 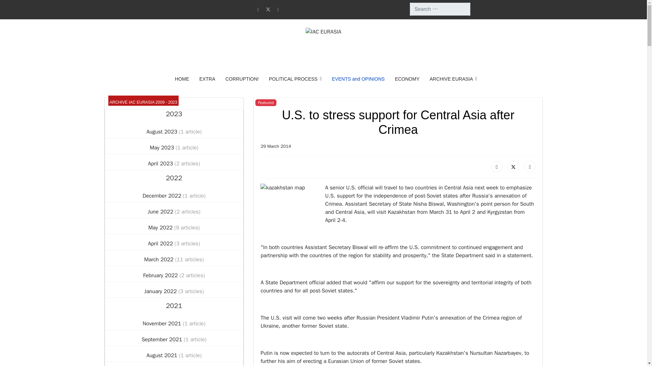 What do you see at coordinates (530, 167) in the screenshot?
I see `LinkedIn` at bounding box center [530, 167].